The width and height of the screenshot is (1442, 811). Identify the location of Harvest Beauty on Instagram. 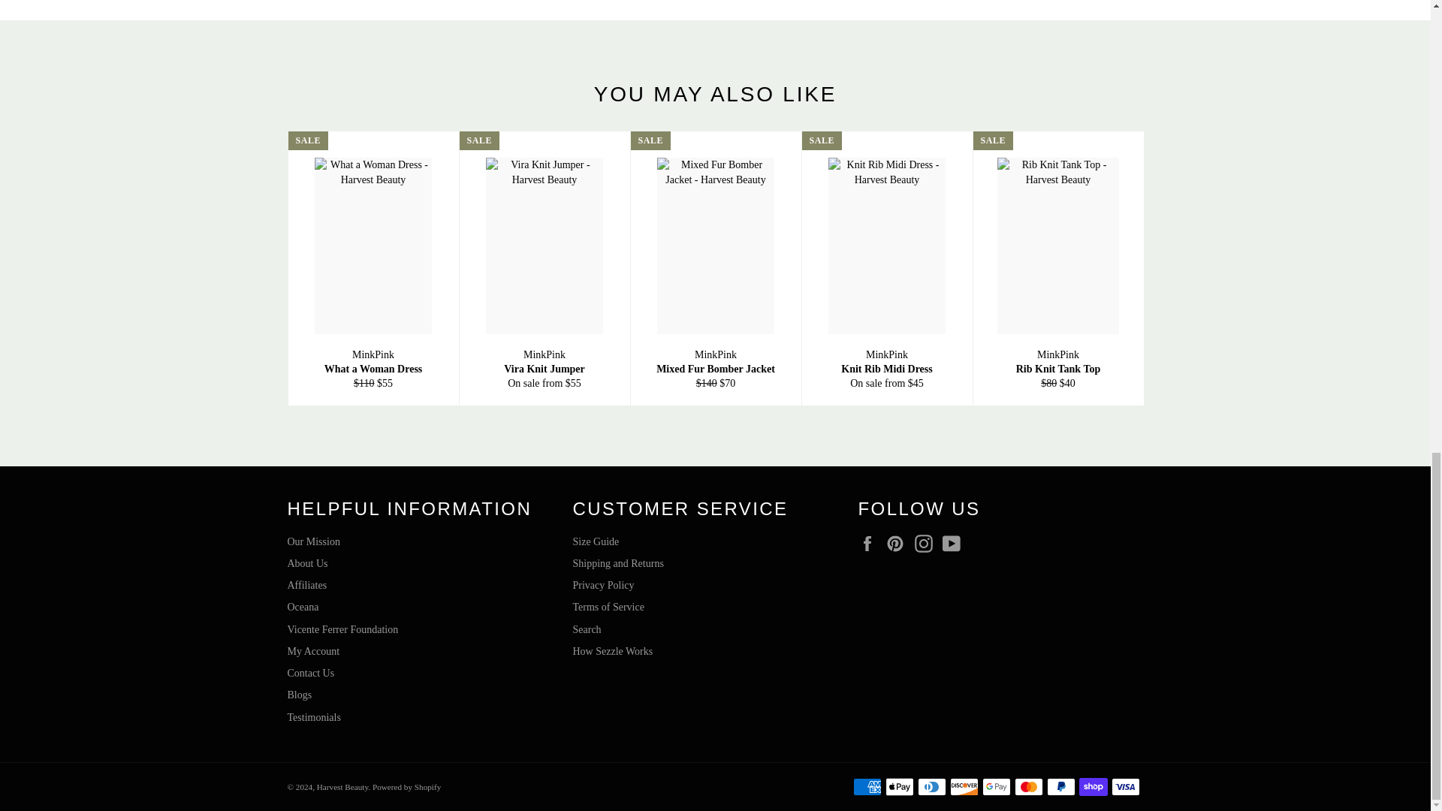
(927, 543).